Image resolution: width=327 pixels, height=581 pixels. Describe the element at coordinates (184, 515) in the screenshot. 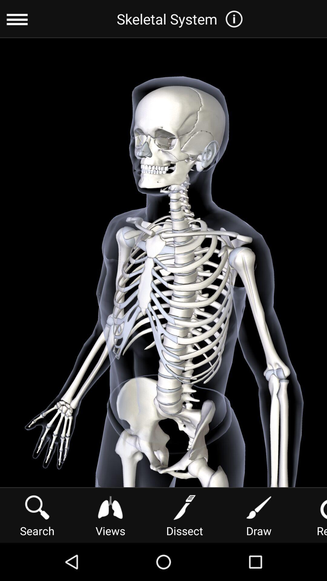

I see `tap the icon next to the draw` at that location.